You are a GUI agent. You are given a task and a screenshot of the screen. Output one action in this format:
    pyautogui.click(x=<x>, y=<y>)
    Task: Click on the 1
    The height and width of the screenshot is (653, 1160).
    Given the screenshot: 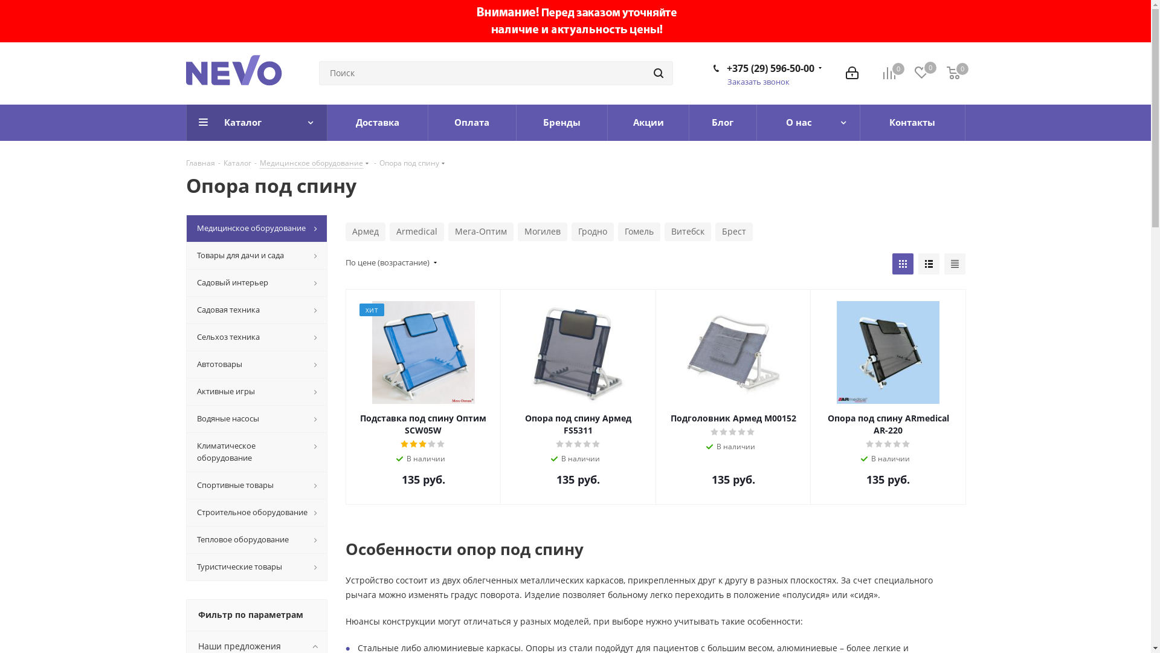 What is the action you would take?
    pyautogui.click(x=870, y=444)
    